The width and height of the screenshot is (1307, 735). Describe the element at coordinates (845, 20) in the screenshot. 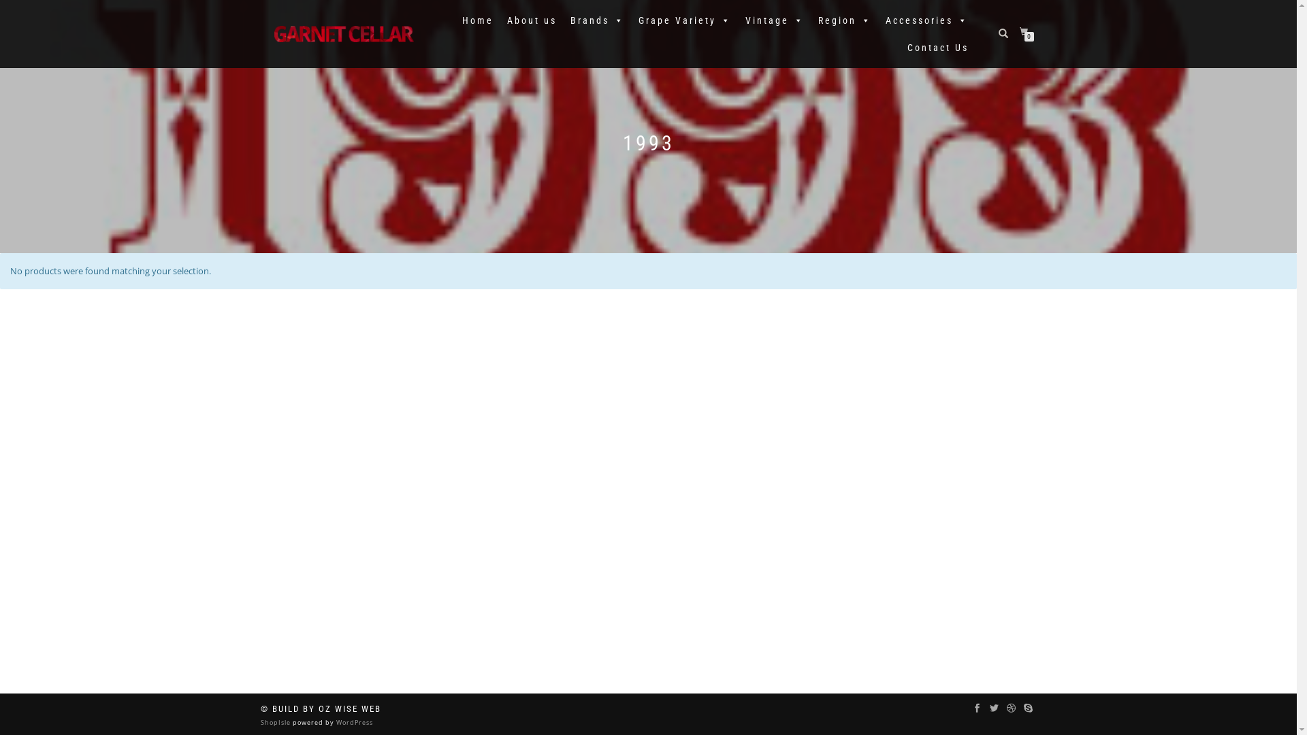

I see `Region` at that location.